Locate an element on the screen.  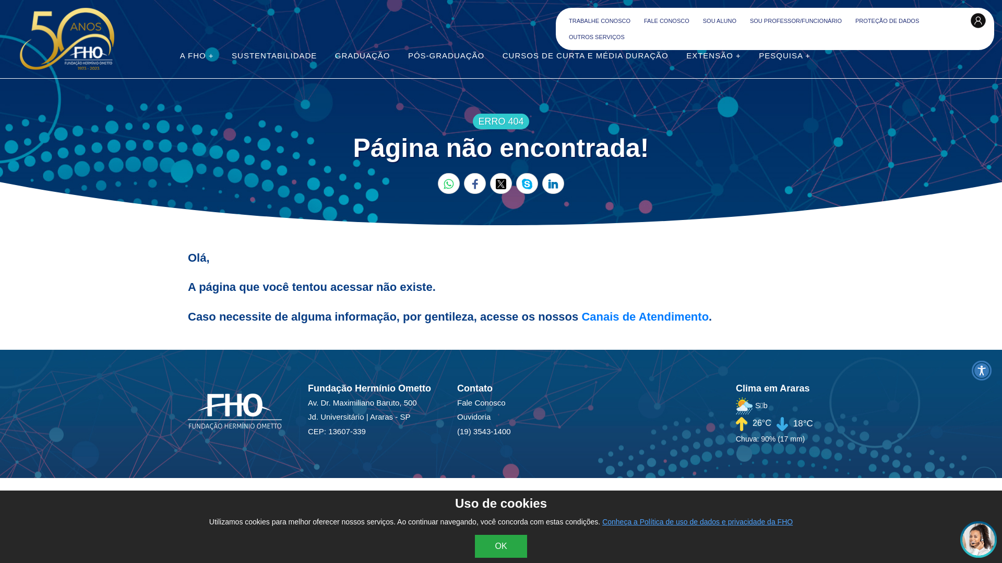
OK is located at coordinates (501, 546).